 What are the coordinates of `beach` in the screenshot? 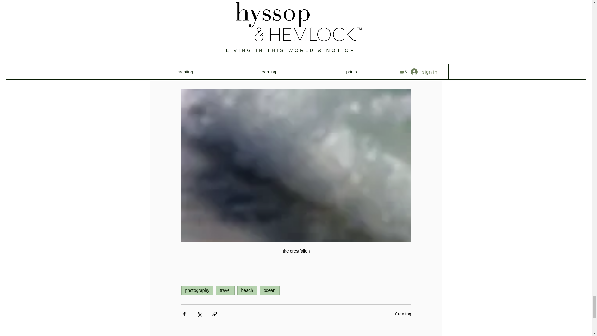 It's located at (247, 290).